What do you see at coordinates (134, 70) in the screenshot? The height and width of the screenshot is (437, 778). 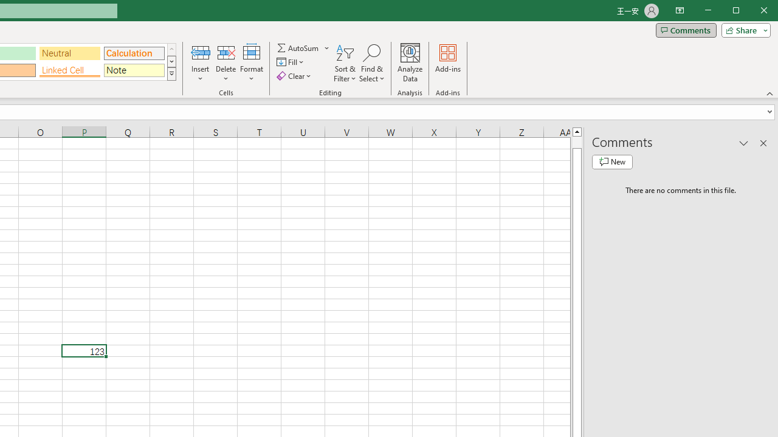 I see `Note` at bounding box center [134, 70].